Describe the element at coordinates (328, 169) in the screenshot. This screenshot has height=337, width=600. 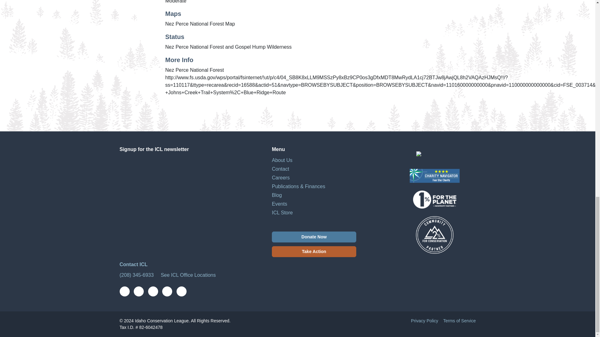
I see `Contact` at that location.